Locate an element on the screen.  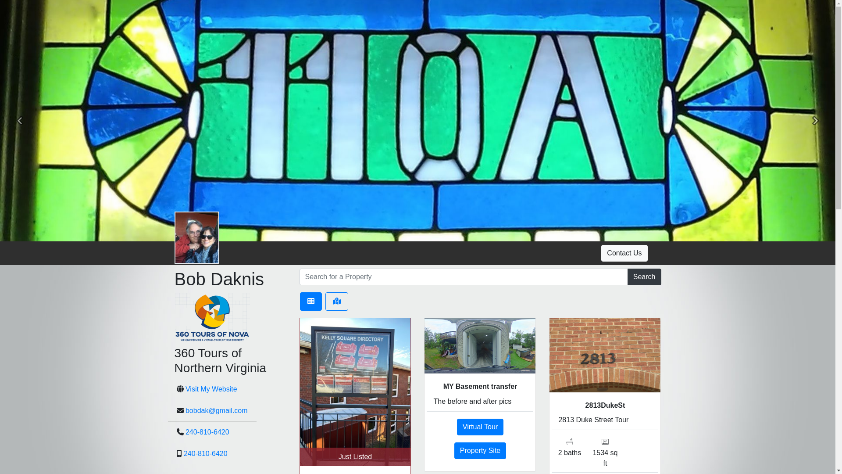
240-810-6420 is located at coordinates (207, 432).